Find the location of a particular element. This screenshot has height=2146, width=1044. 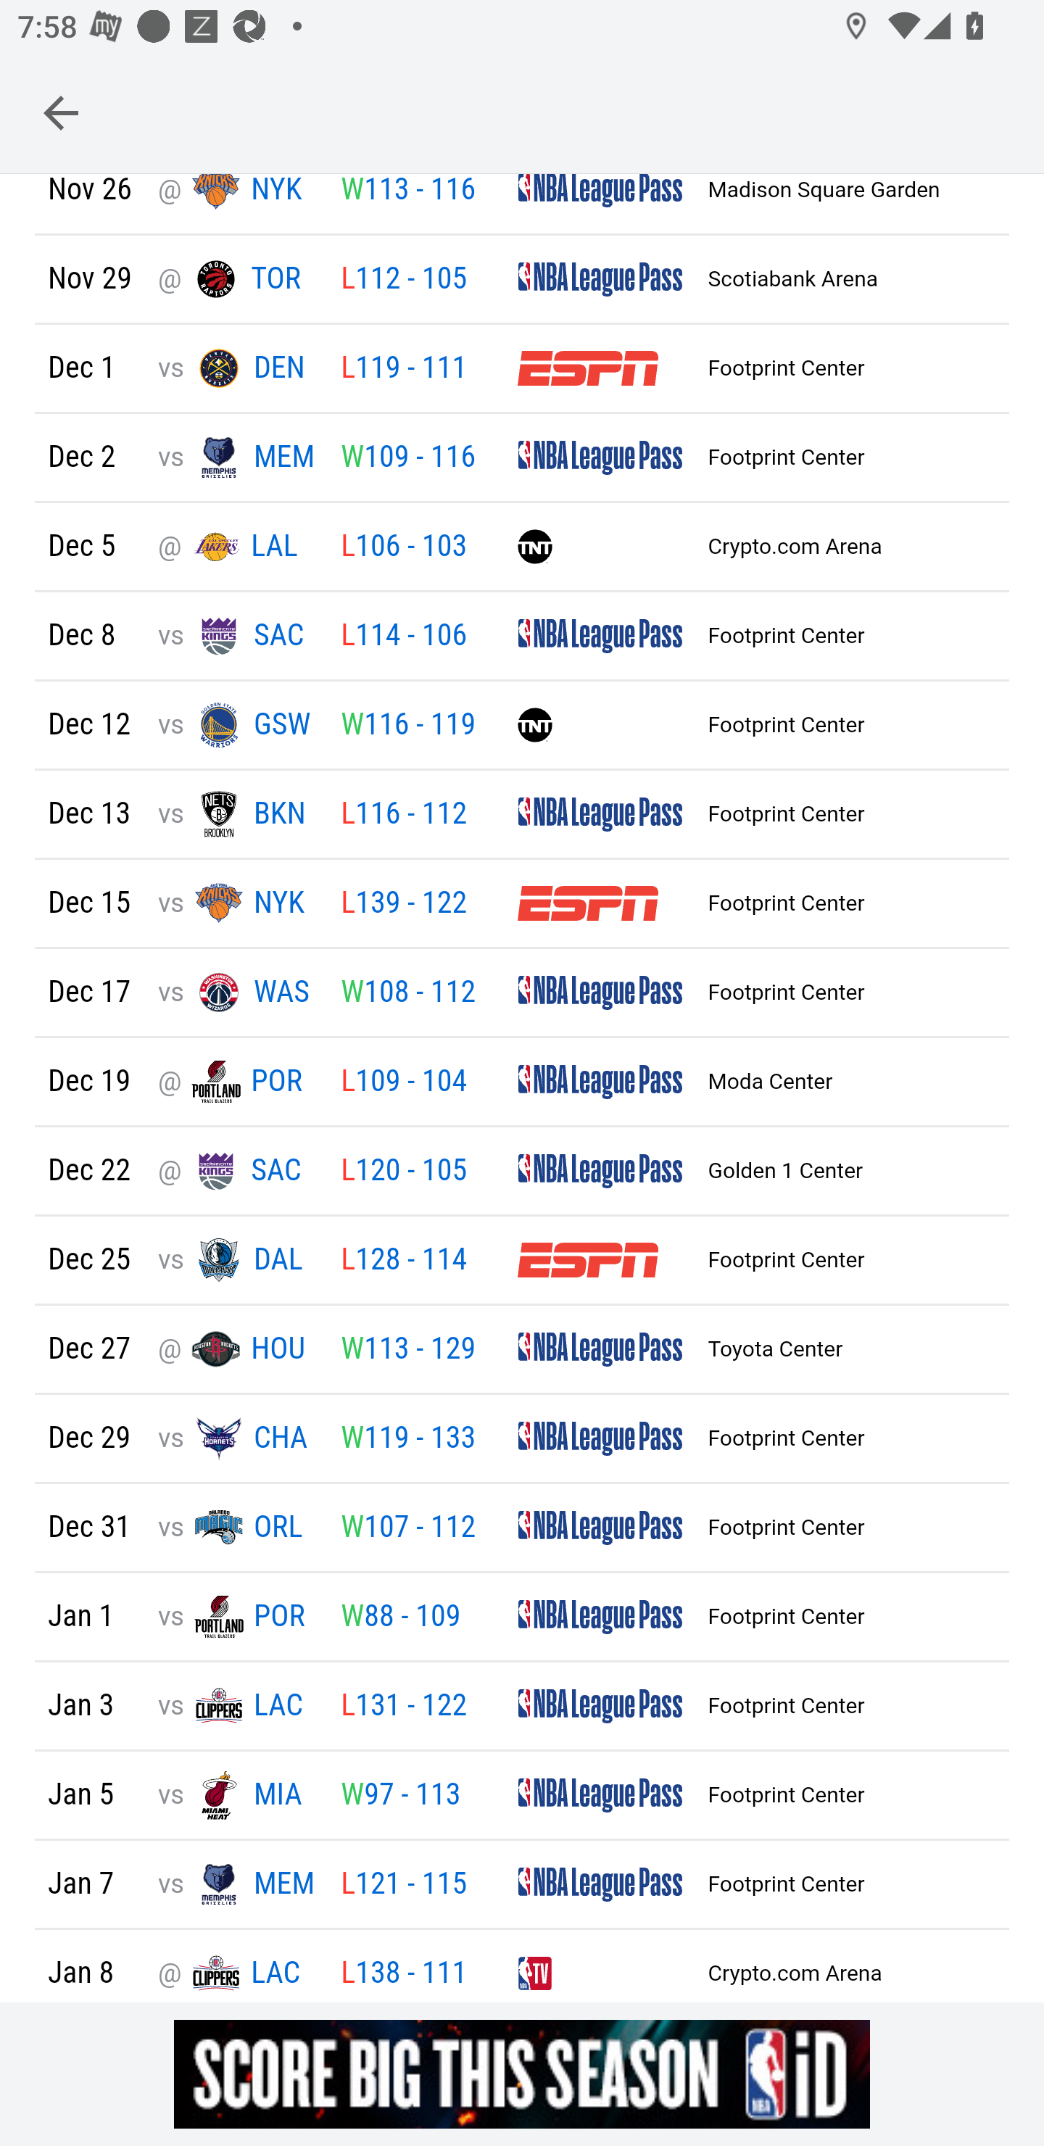

vs MEM Logo MEM vs MEM Logo MEM is located at coordinates (236, 1887).